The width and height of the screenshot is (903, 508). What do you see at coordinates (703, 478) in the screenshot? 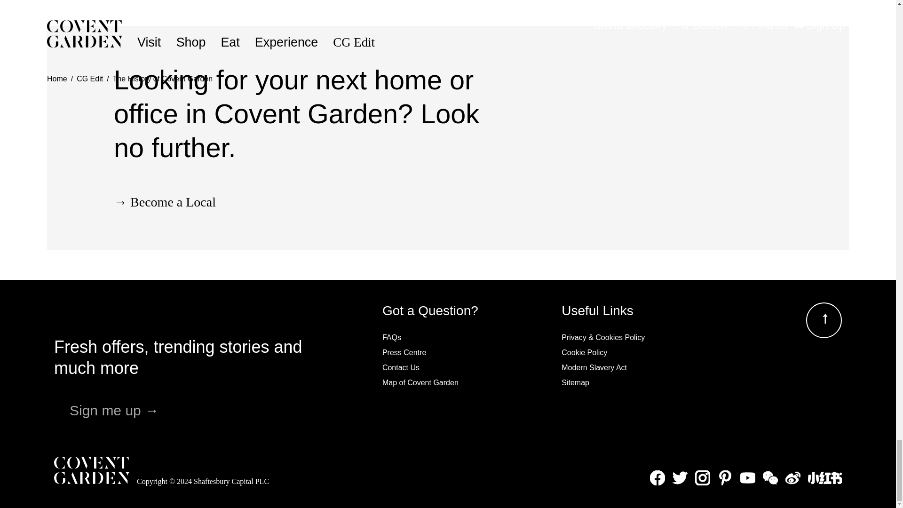
I see `Instagram` at bounding box center [703, 478].